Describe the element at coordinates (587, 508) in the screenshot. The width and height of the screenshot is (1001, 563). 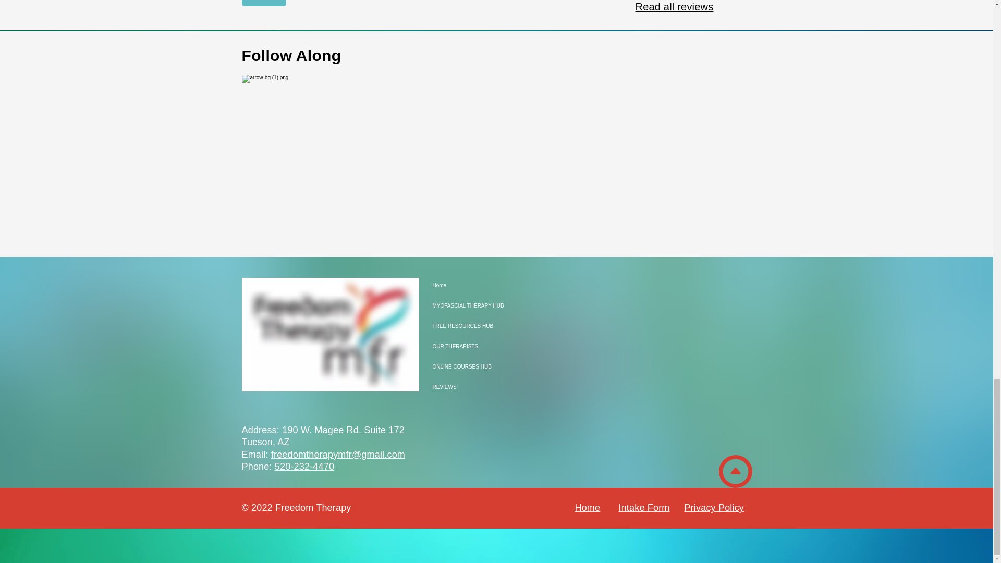
I see `Home` at that location.